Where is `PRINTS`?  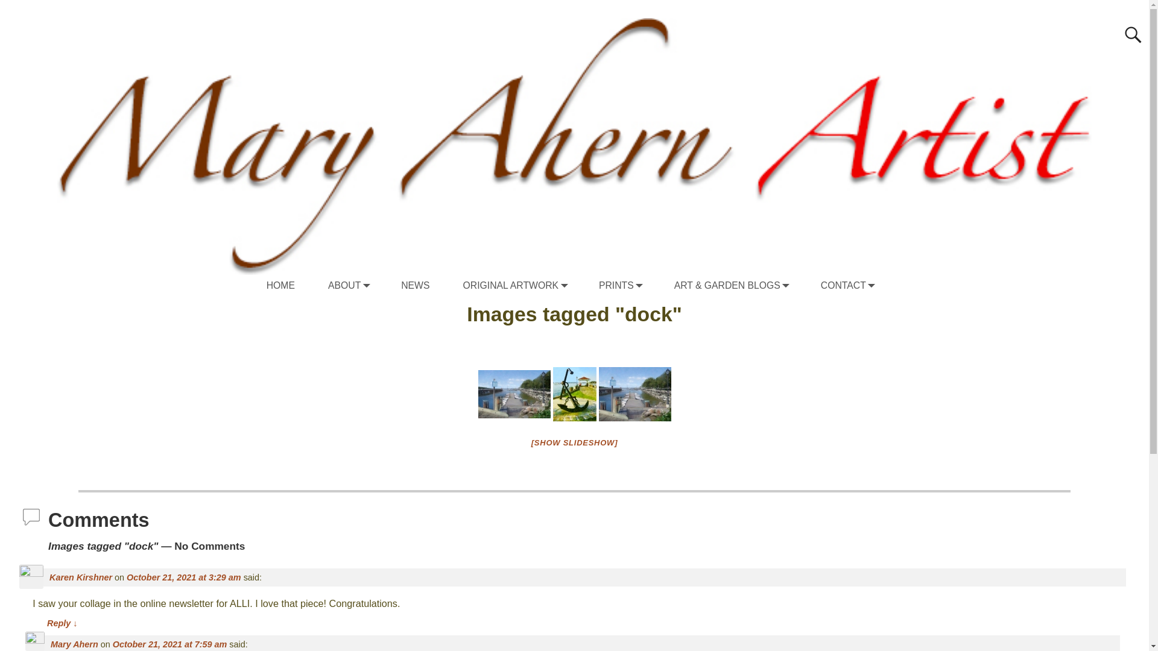 PRINTS is located at coordinates (629, 285).